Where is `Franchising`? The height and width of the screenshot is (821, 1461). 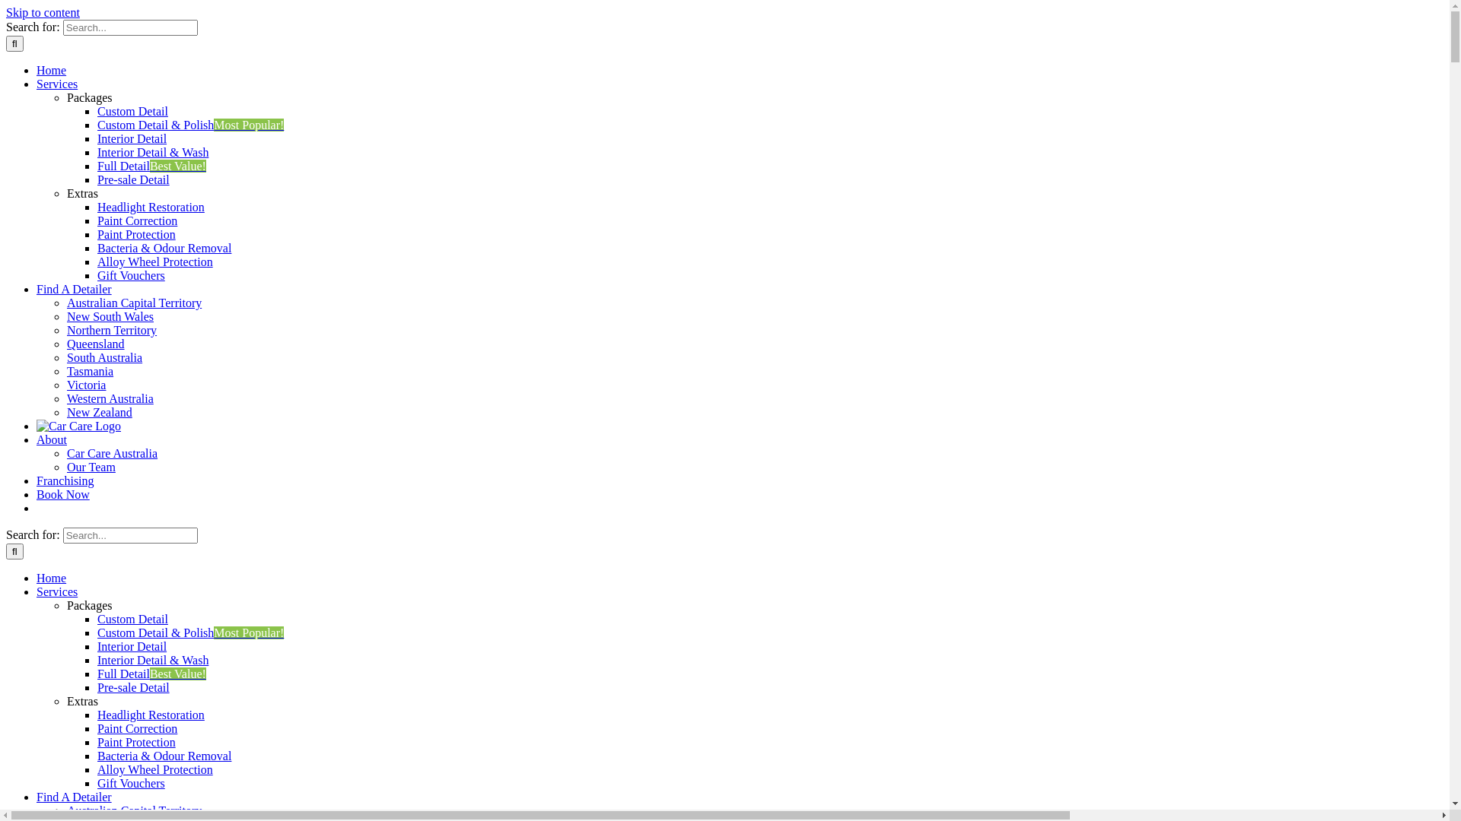
Franchising is located at coordinates (65, 480).